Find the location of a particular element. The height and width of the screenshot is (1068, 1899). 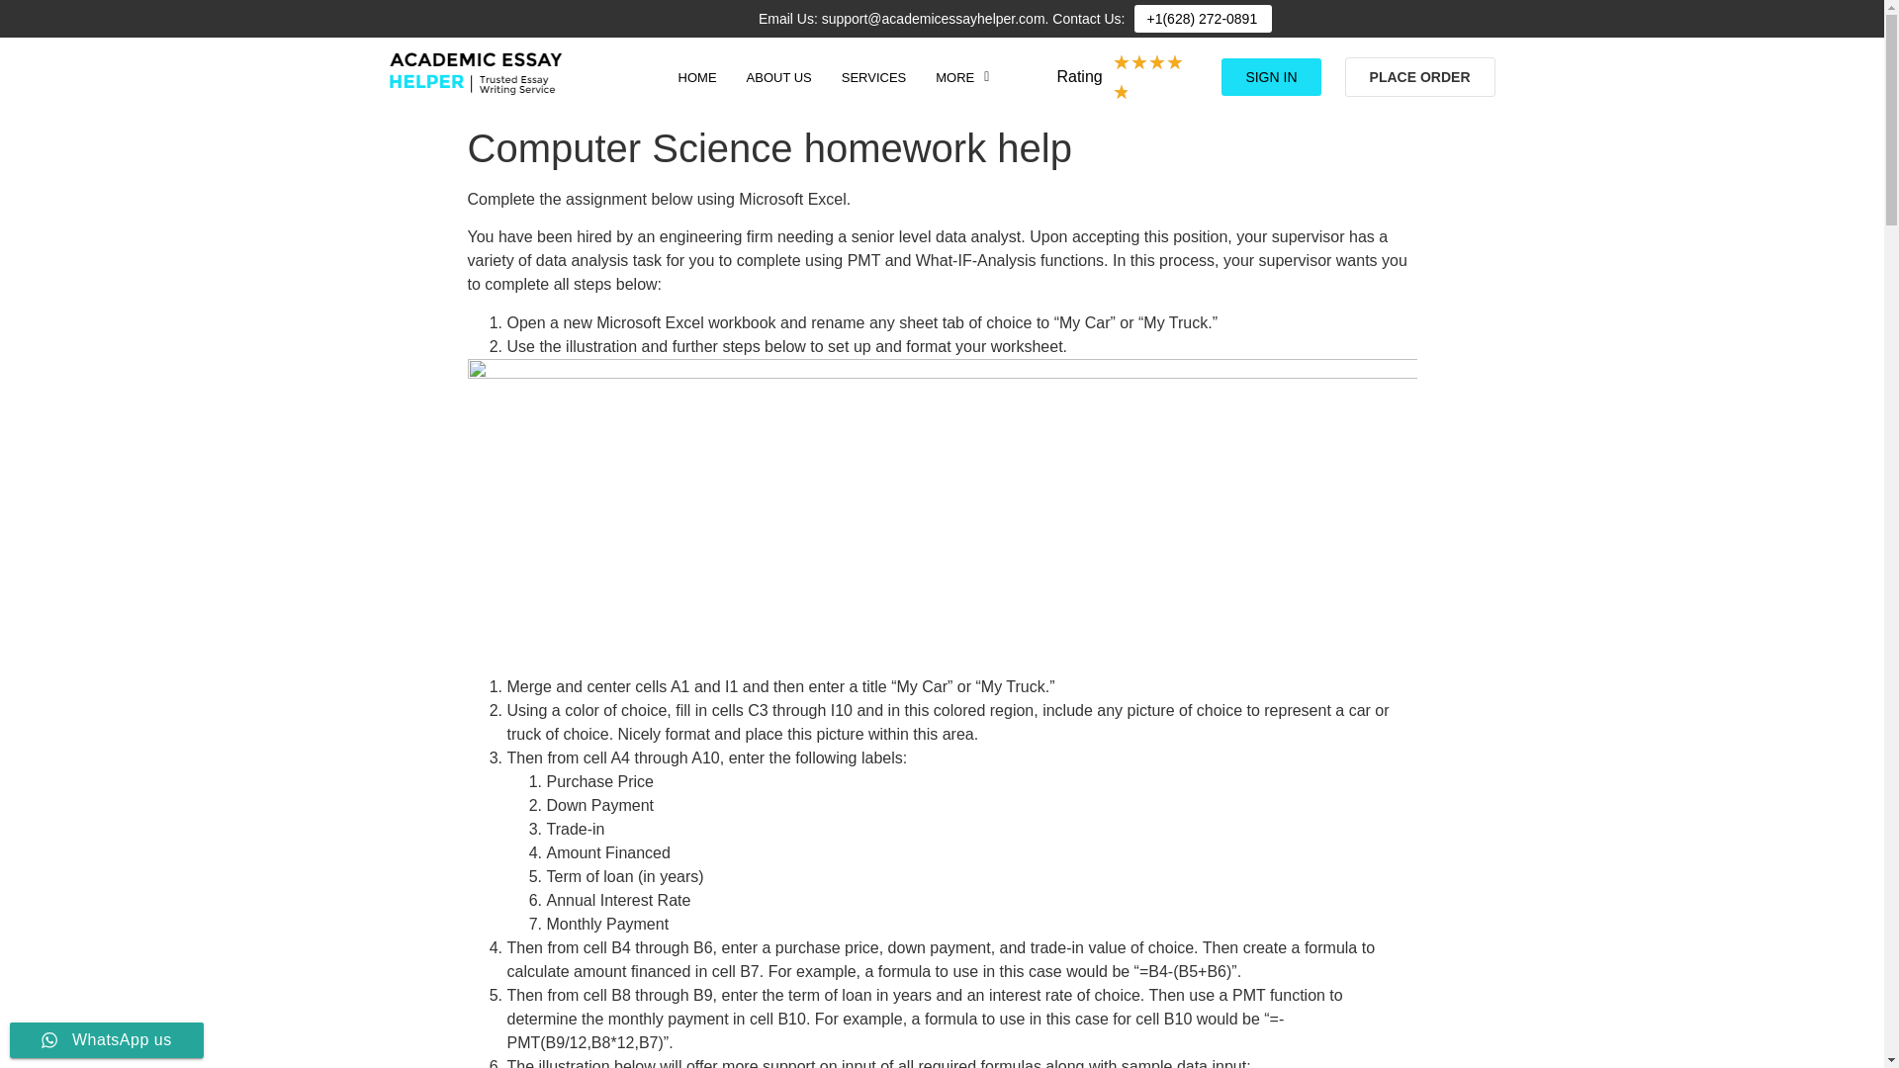

ABOUT US is located at coordinates (778, 77).